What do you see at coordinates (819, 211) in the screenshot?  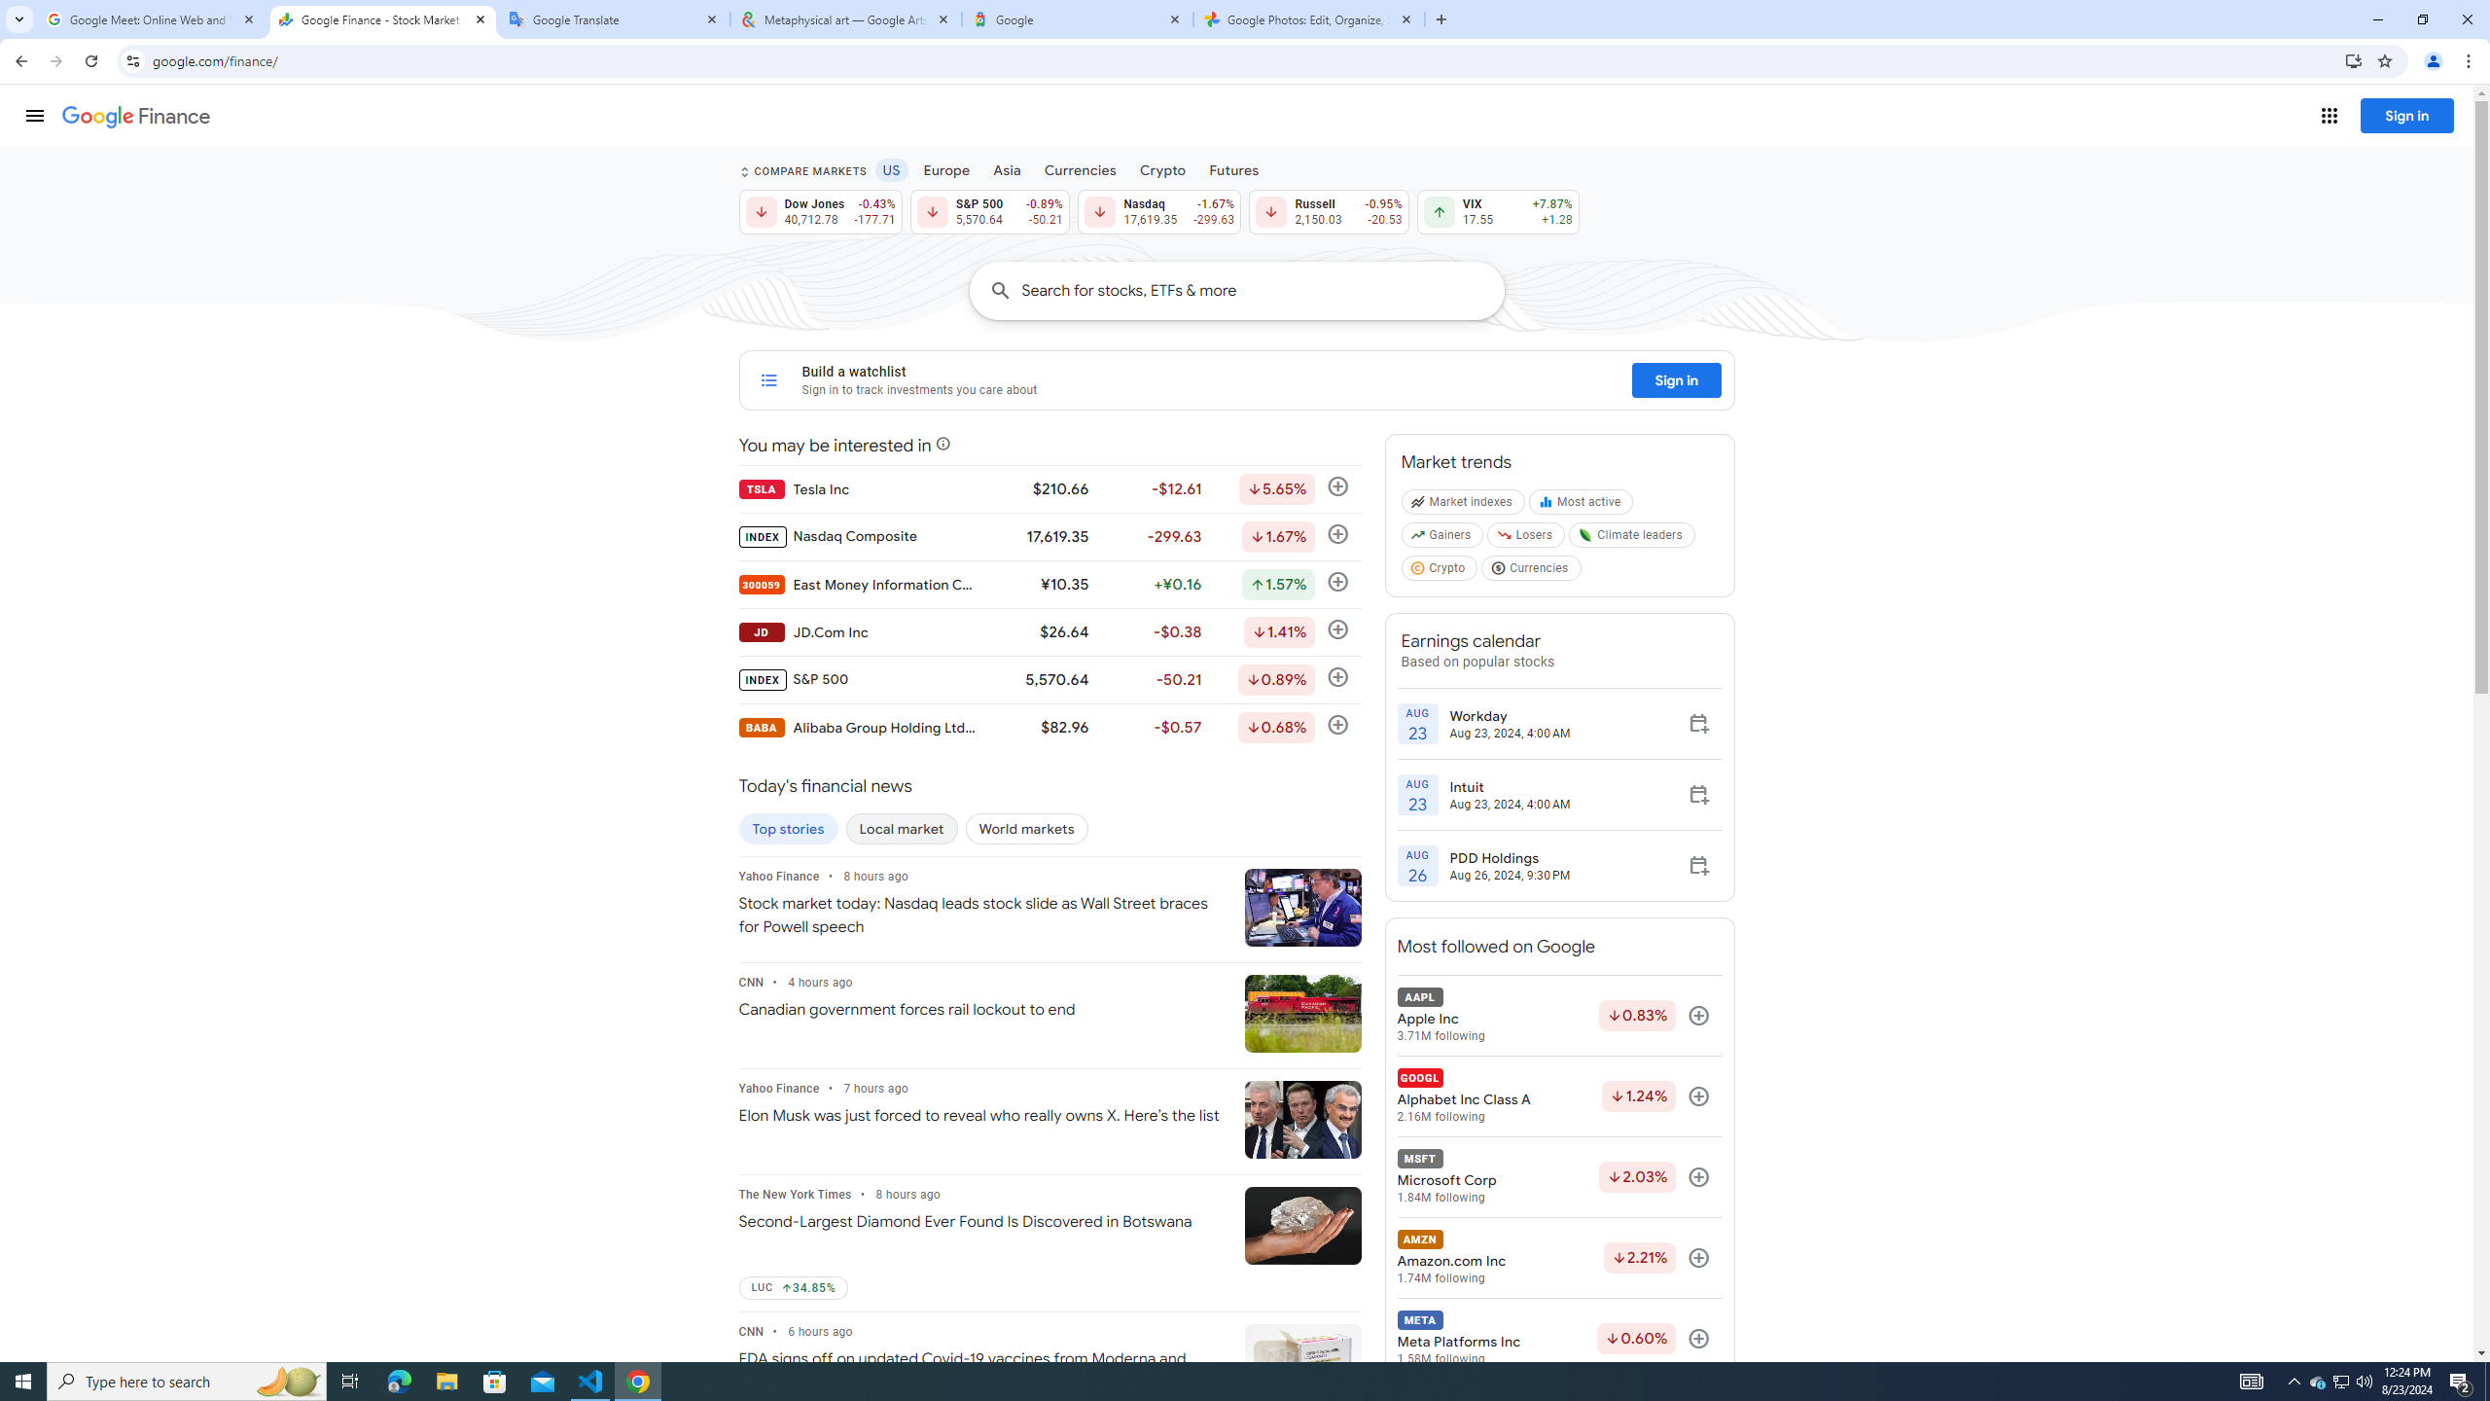 I see `Dow Jones 40,712.78 Down by 0.43% -177.71` at bounding box center [819, 211].